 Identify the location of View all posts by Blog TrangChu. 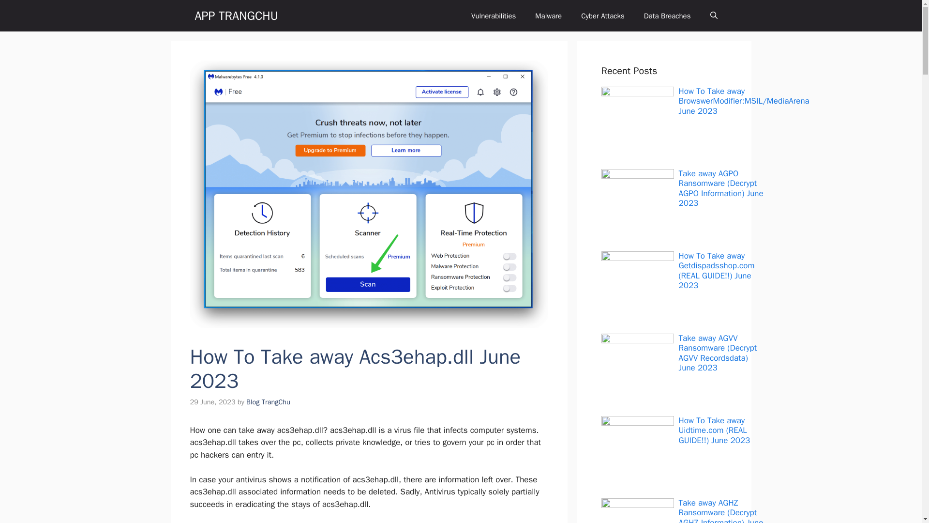
(268, 402).